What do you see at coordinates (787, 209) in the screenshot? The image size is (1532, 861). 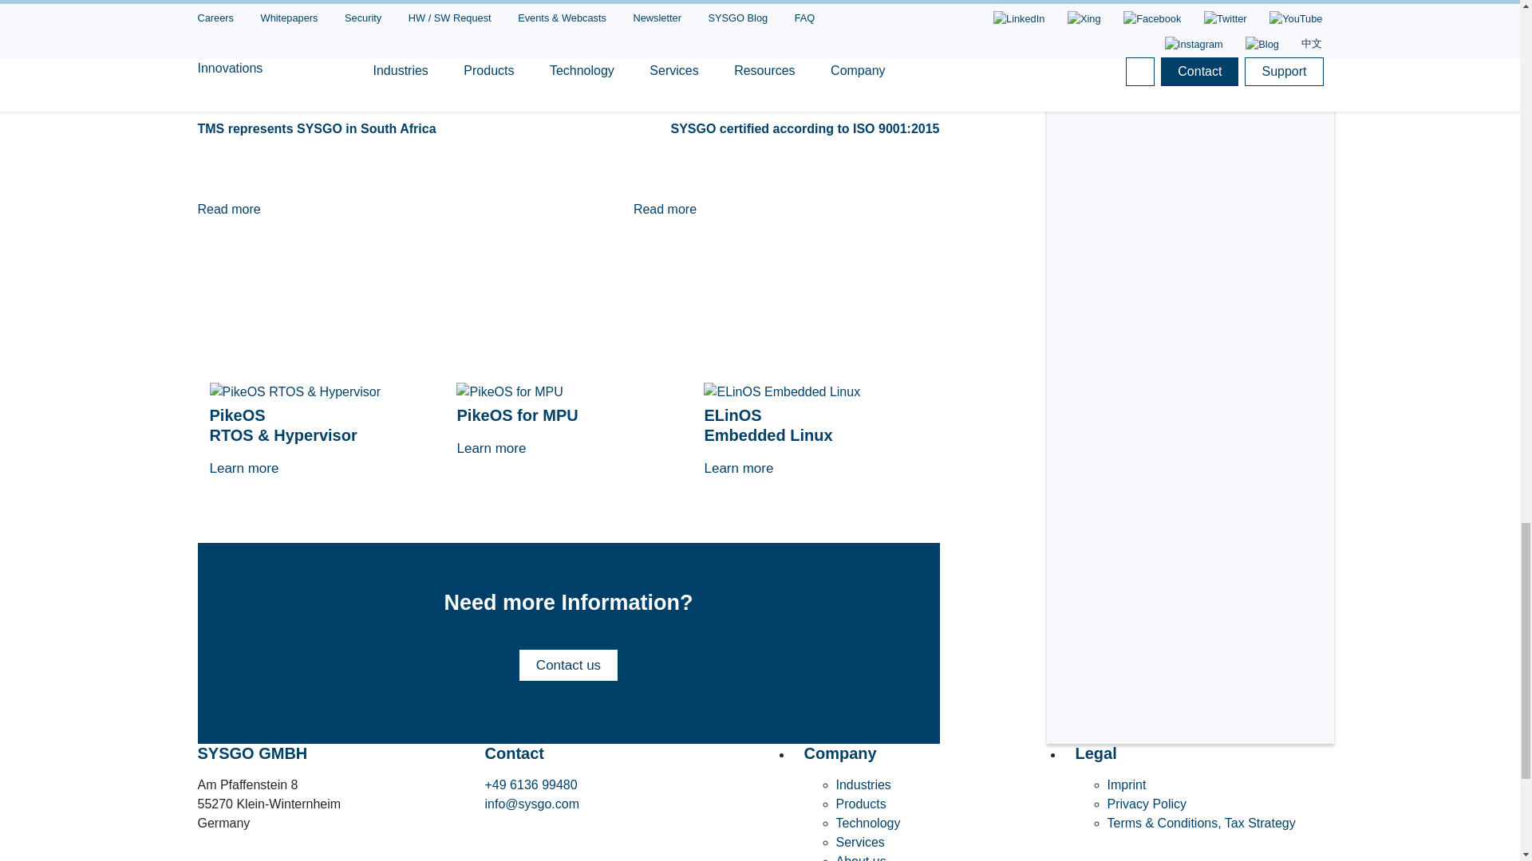 I see `SYSGO certified according to ISO 9001:2015` at bounding box center [787, 209].